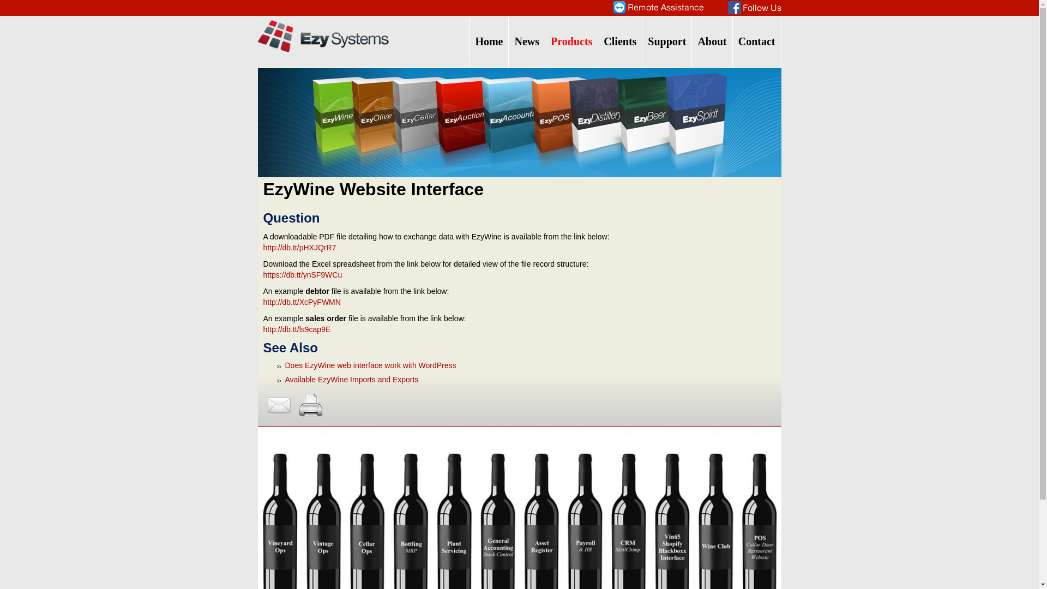 The height and width of the screenshot is (589, 1047). What do you see at coordinates (279, 405) in the screenshot?
I see `Mail` at bounding box center [279, 405].